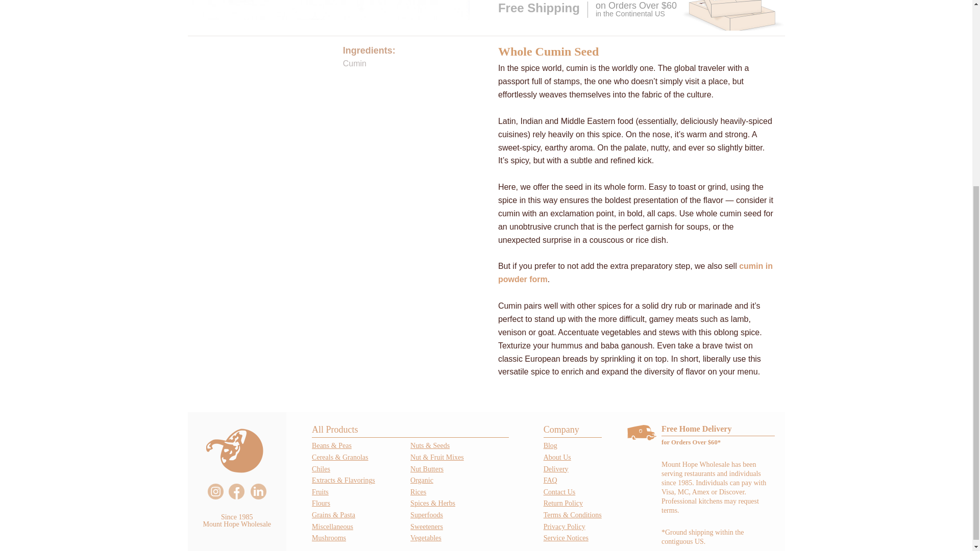 Image resolution: width=980 pixels, height=551 pixels. Describe the element at coordinates (236, 491) in the screenshot. I see `Facebook` at that location.